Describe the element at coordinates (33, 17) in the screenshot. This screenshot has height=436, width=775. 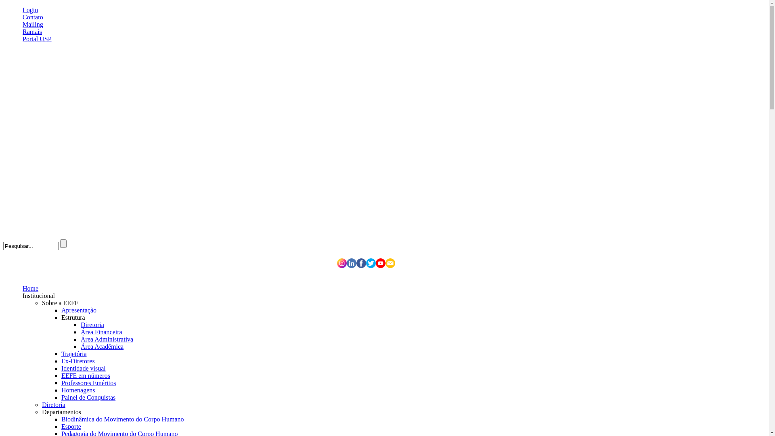
I see `Contato` at that location.